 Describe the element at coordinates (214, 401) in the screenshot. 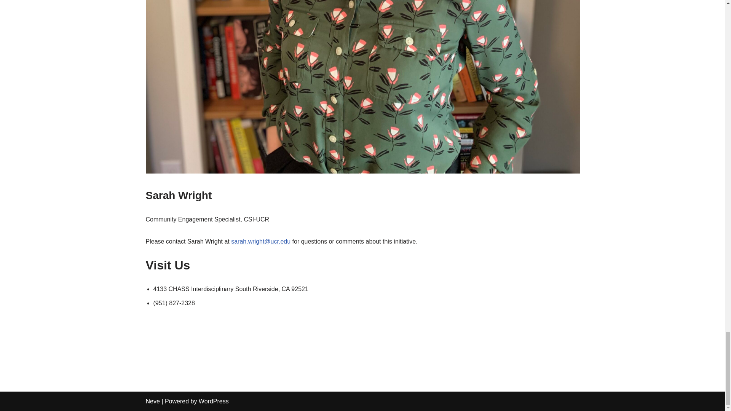

I see `WordPress` at that location.